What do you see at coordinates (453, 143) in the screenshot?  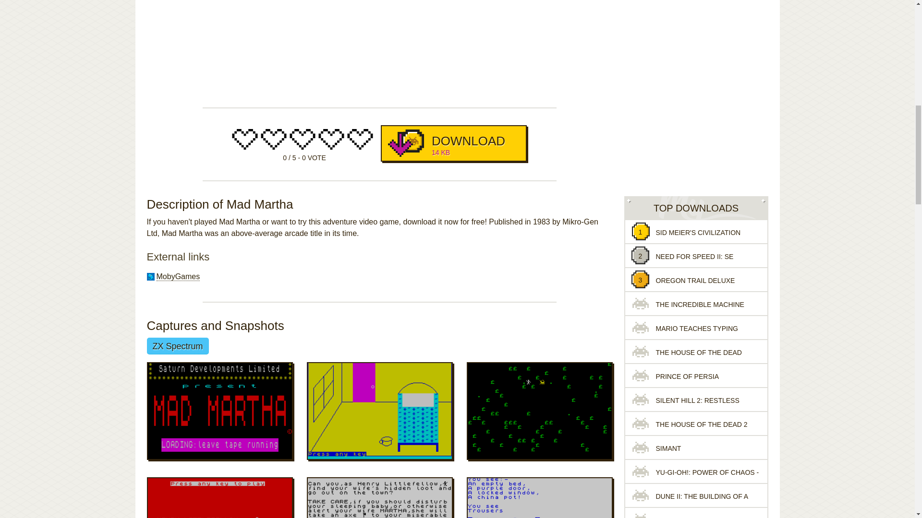 I see `MobyGames` at bounding box center [453, 143].